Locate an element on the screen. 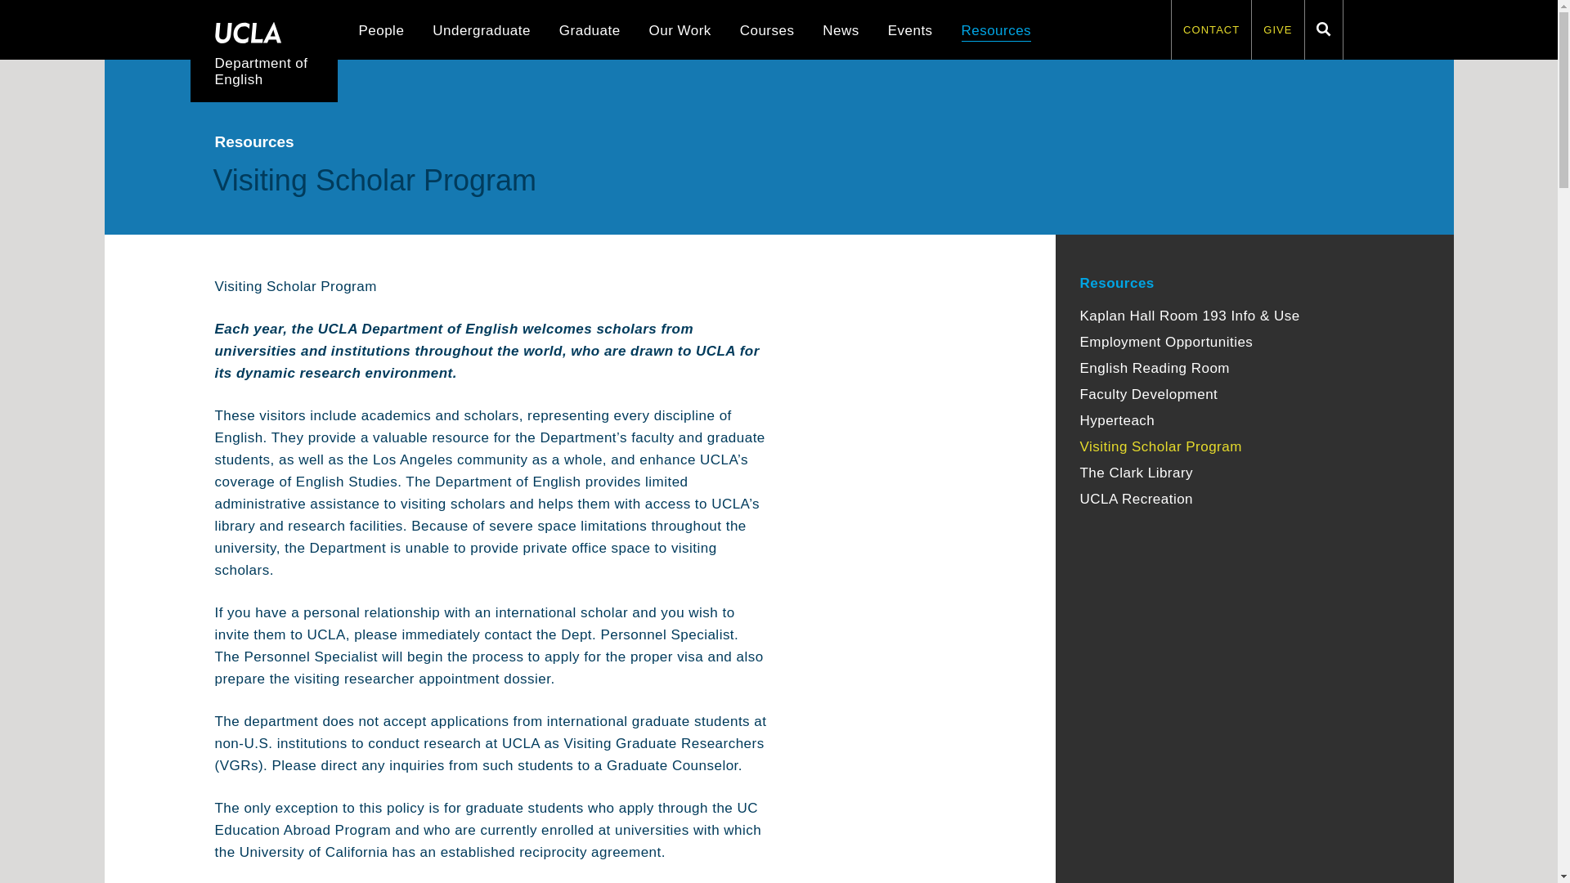 This screenshot has width=1570, height=883. Graduate is located at coordinates (589, 32).